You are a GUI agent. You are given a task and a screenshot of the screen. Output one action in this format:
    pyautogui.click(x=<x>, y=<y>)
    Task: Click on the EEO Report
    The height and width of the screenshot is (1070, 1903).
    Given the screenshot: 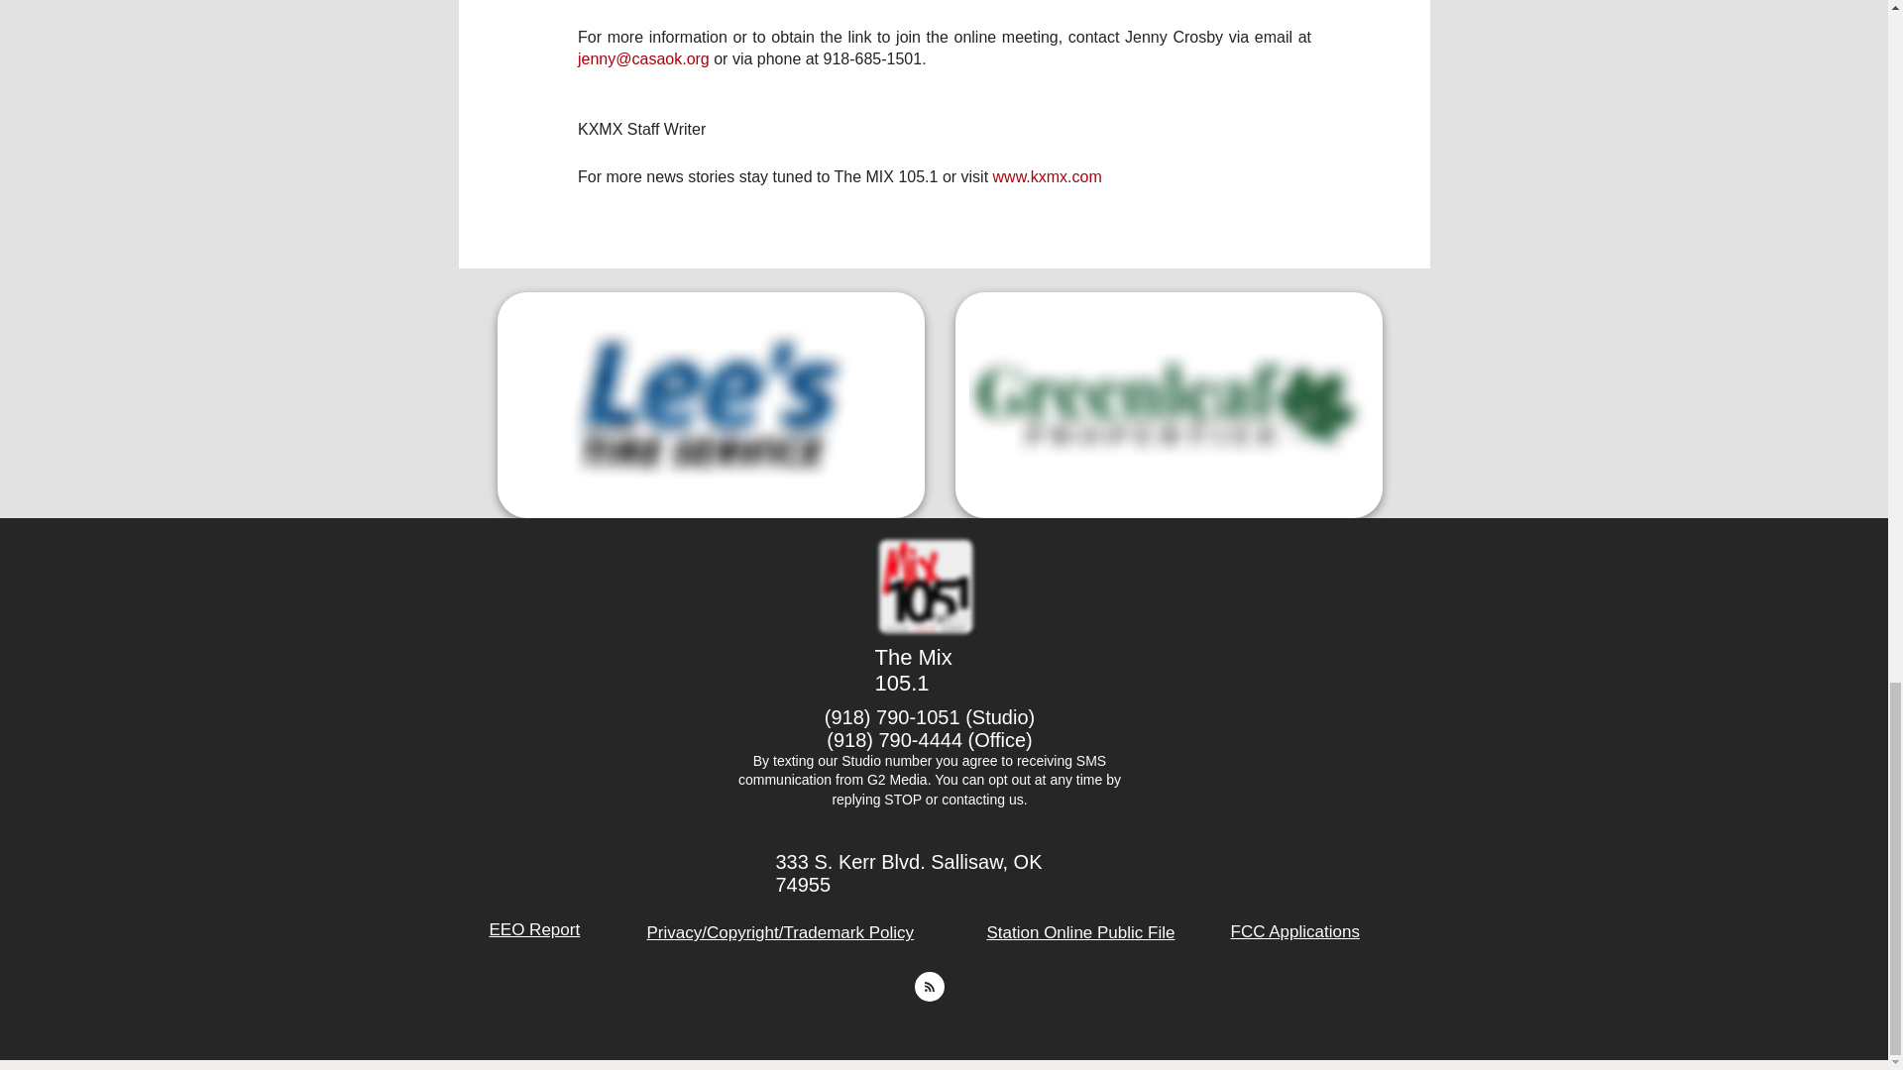 What is the action you would take?
    pyautogui.click(x=534, y=929)
    